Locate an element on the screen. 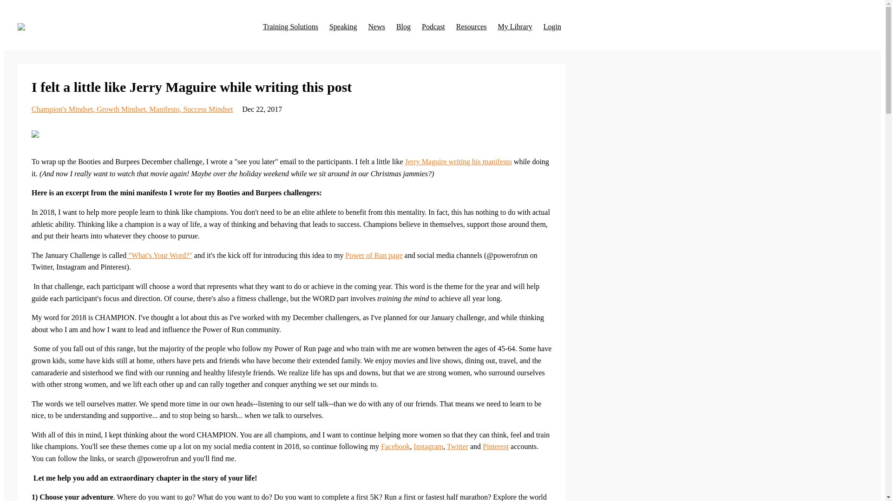 The image size is (892, 501). My Library is located at coordinates (515, 26).